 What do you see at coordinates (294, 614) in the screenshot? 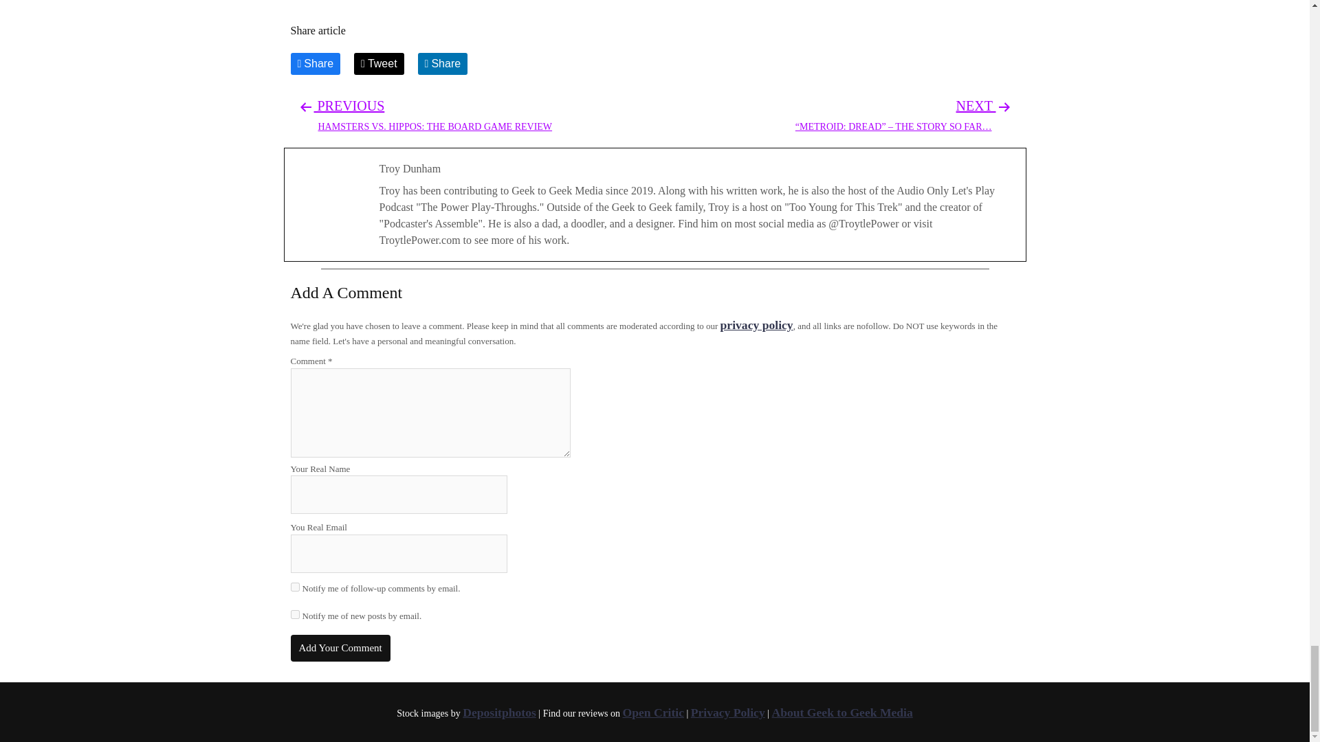
I see `Add Your Comment` at bounding box center [294, 614].